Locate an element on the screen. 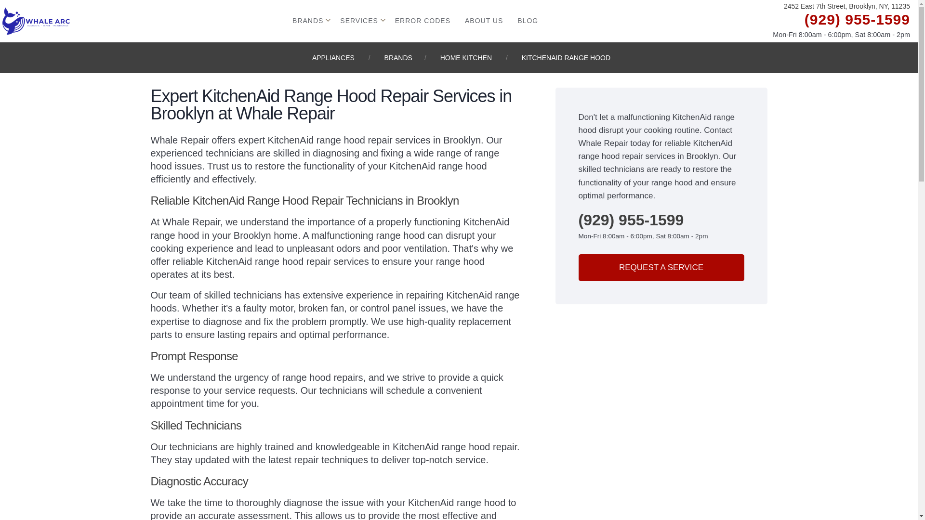 This screenshot has width=925, height=520. ERROR CODES is located at coordinates (423, 20).